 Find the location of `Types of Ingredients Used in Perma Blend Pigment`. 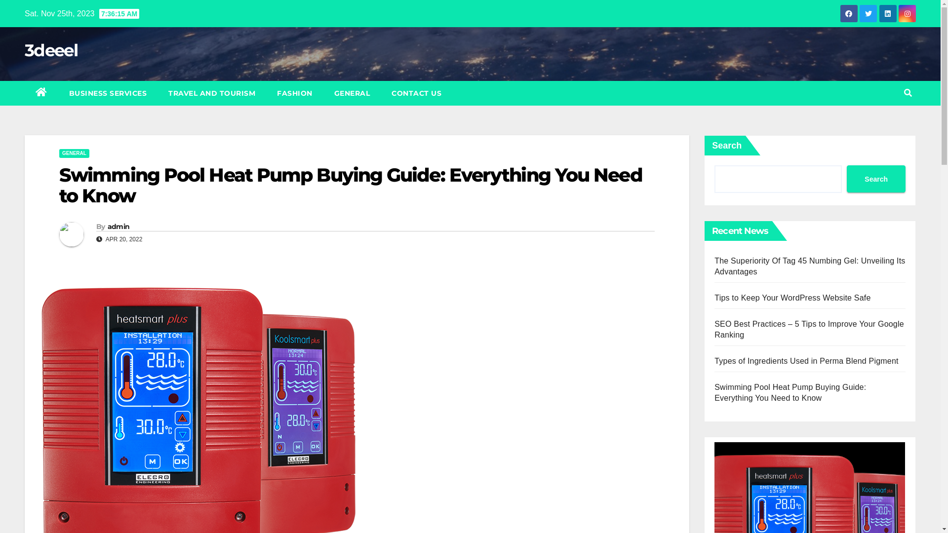

Types of Ingredients Used in Perma Blend Pigment is located at coordinates (806, 361).